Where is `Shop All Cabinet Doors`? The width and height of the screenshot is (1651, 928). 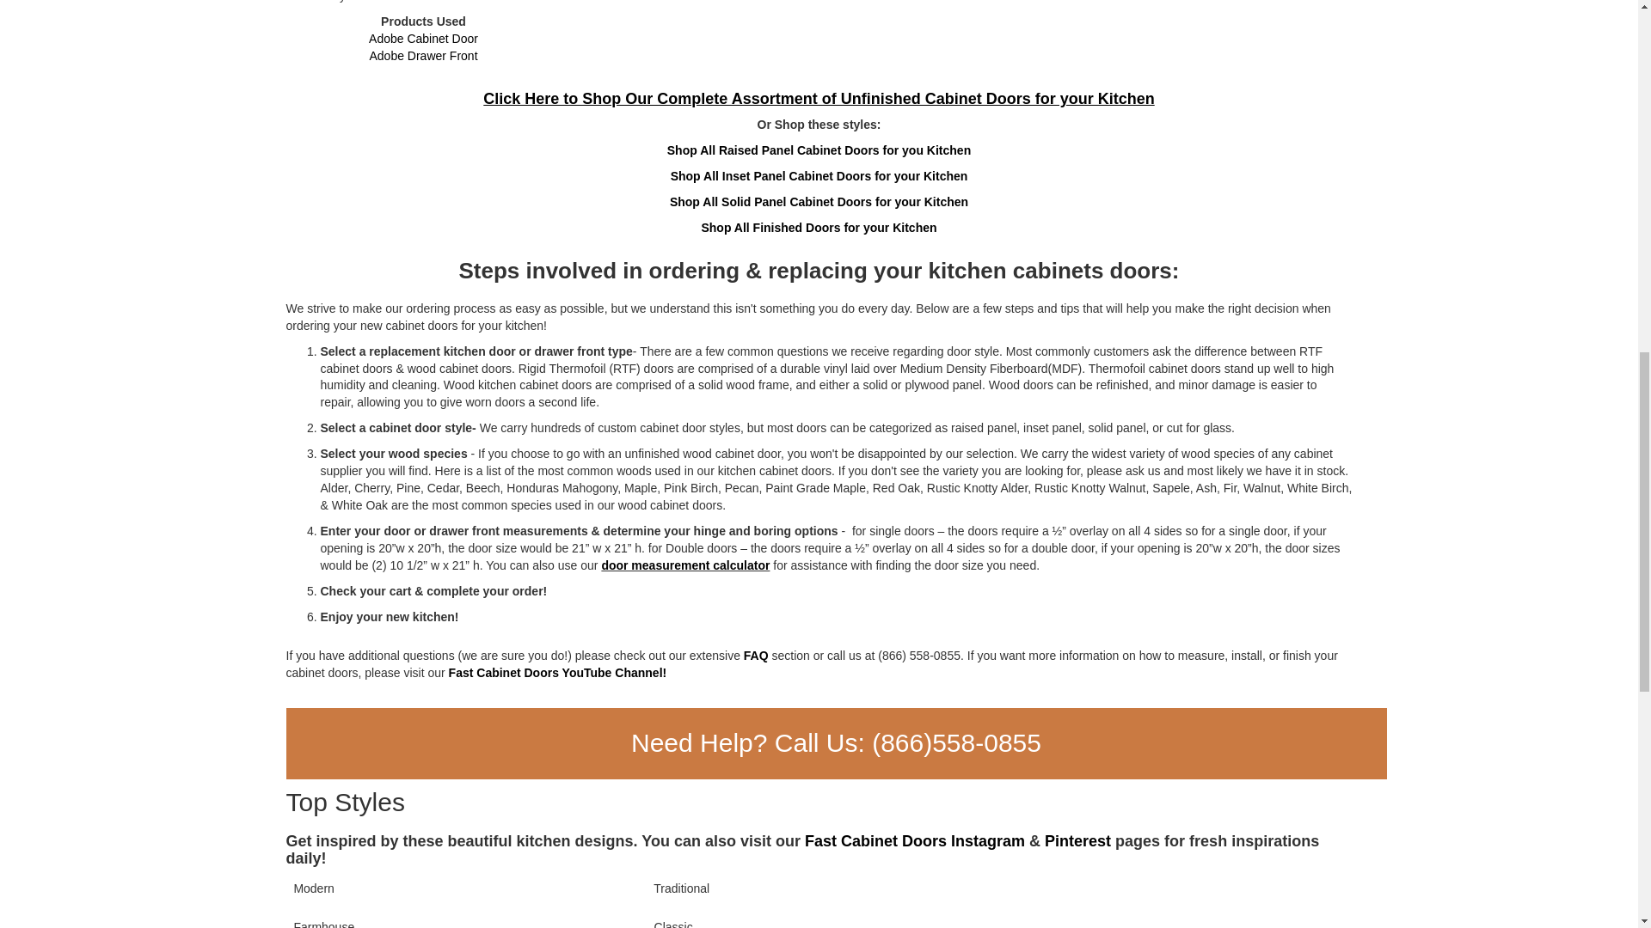 Shop All Cabinet Doors is located at coordinates (819, 98).